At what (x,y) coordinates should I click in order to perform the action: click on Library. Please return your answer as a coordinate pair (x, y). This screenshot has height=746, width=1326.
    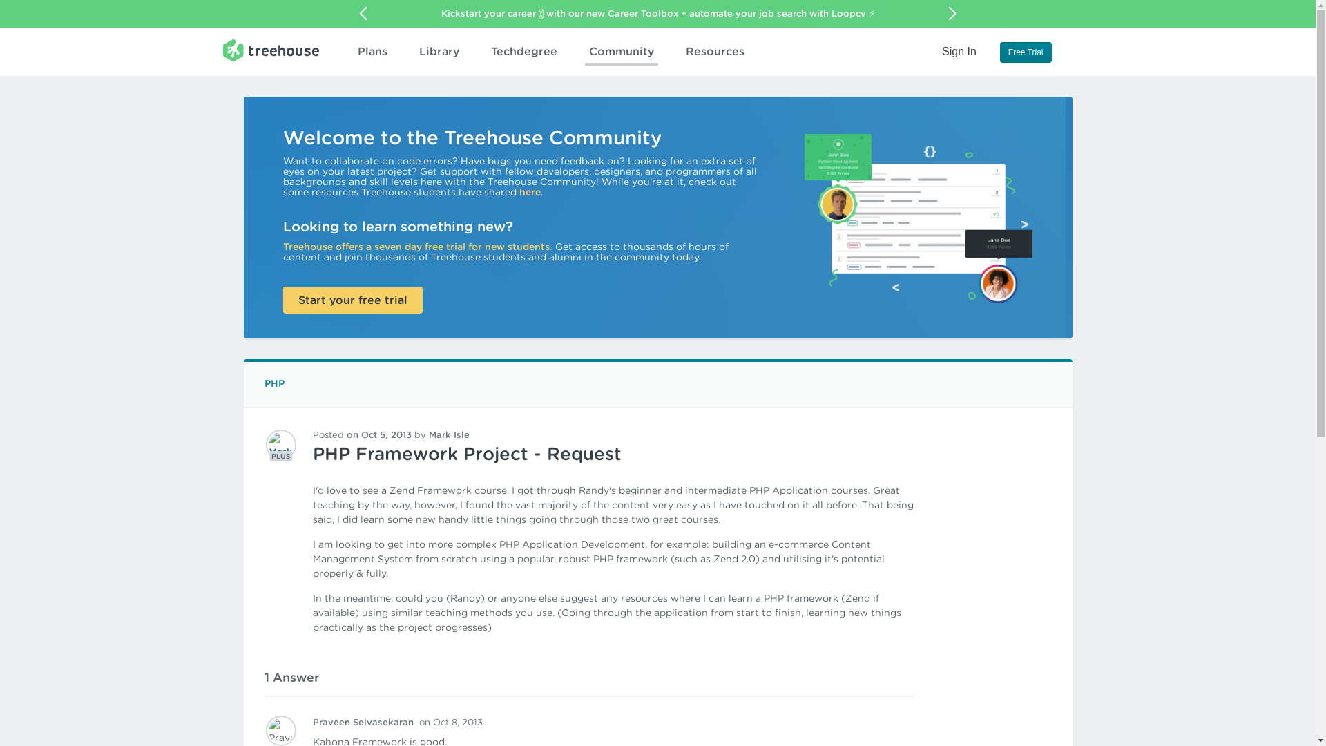
    Looking at the image, I should click on (438, 51).